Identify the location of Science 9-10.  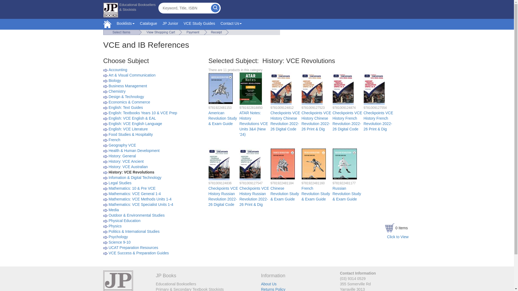
(120, 242).